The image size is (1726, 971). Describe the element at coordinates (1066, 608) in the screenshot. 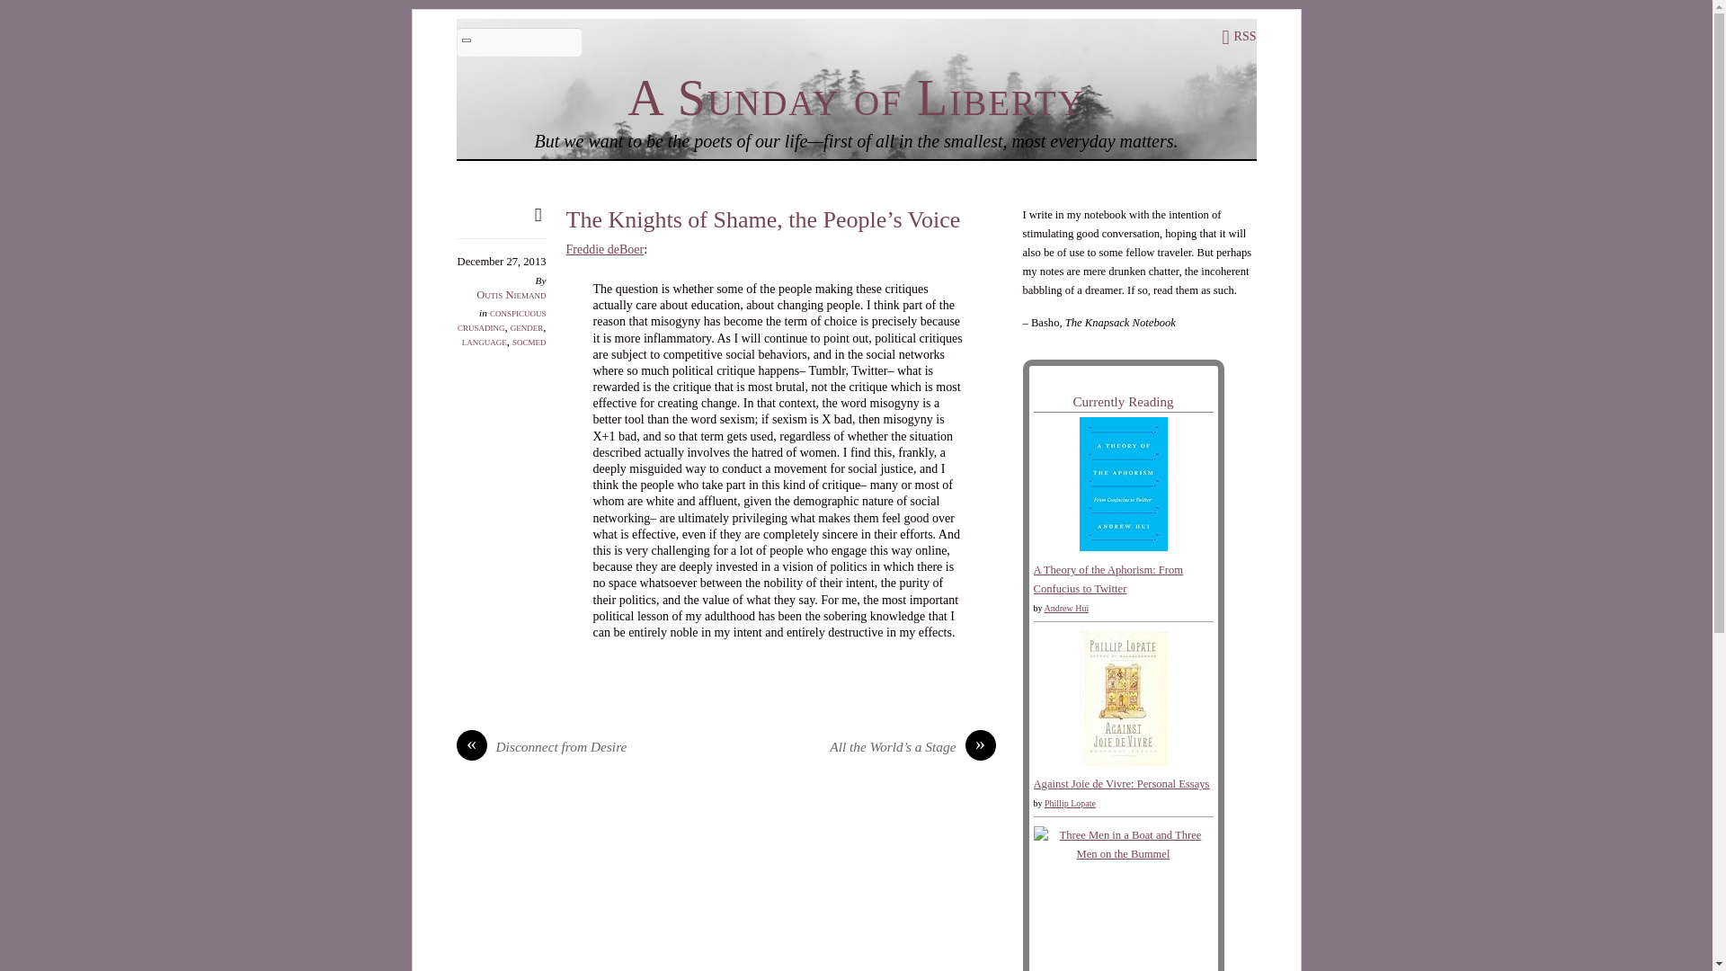

I see `Andrew Hui` at that location.